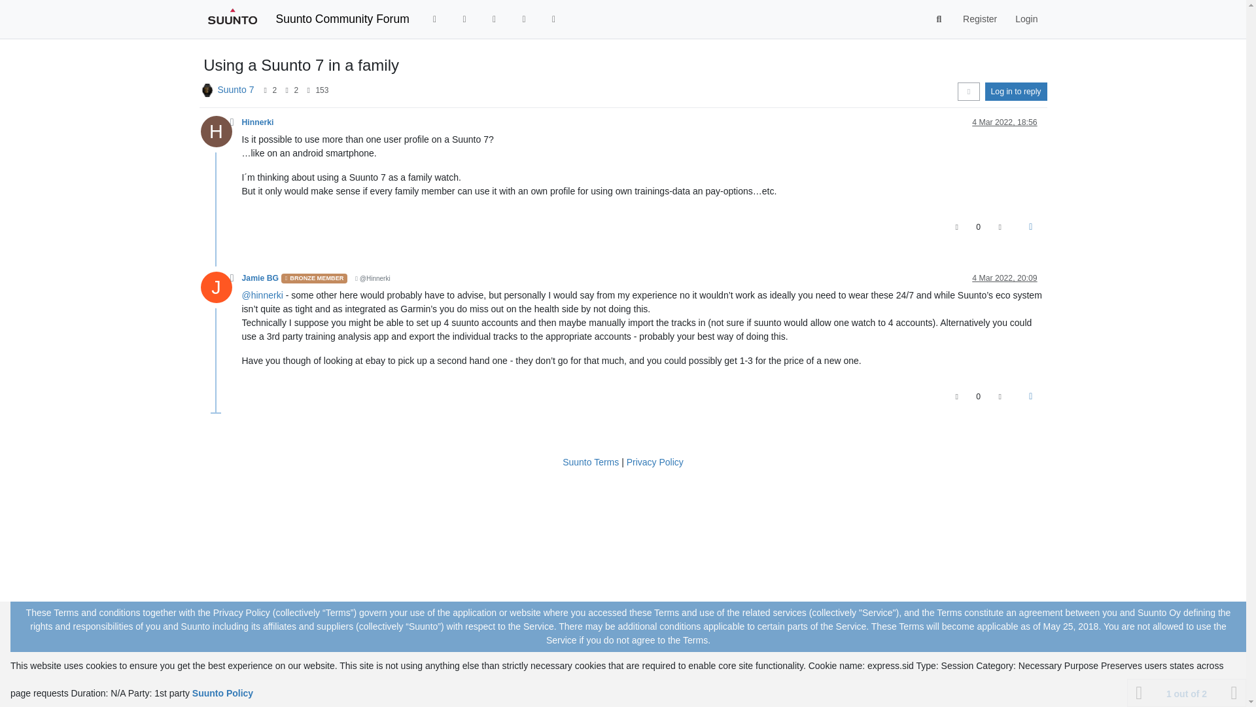  What do you see at coordinates (264, 90) in the screenshot?
I see `Posters` at bounding box center [264, 90].